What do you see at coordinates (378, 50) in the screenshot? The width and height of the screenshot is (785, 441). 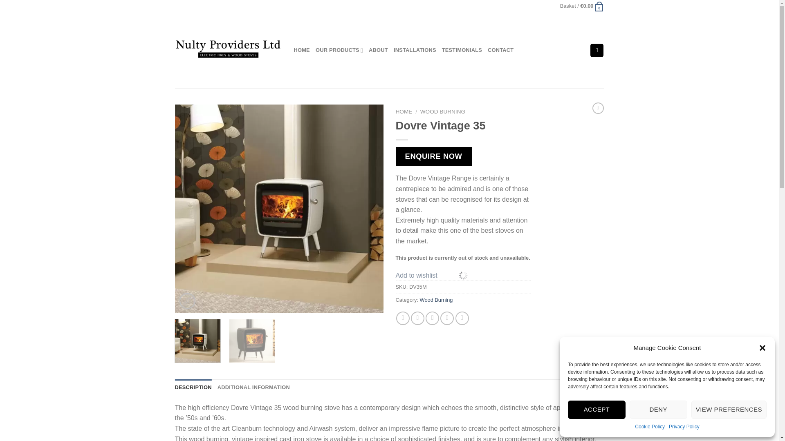 I see `ABOUT` at bounding box center [378, 50].